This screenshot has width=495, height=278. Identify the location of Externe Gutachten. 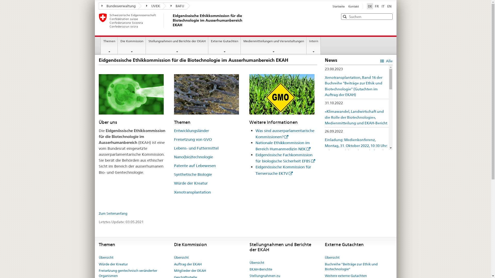
(225, 46).